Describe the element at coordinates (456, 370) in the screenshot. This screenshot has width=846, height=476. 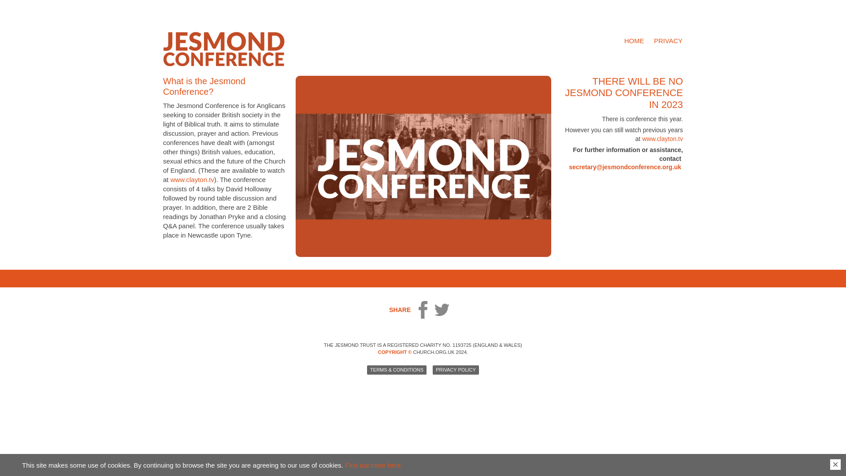
I see `PRIVACY POLICY` at that location.